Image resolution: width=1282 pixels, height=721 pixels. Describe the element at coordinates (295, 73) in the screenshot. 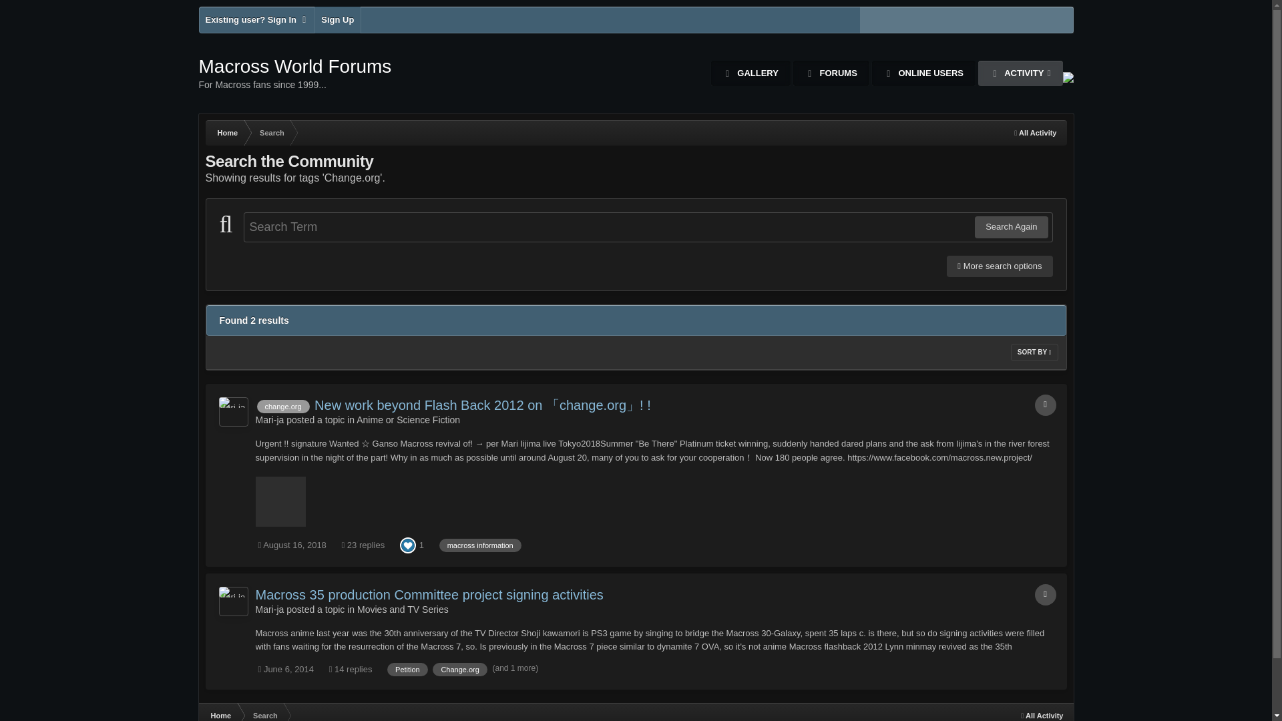

I see `Find other content tagged with 'macross information'` at that location.